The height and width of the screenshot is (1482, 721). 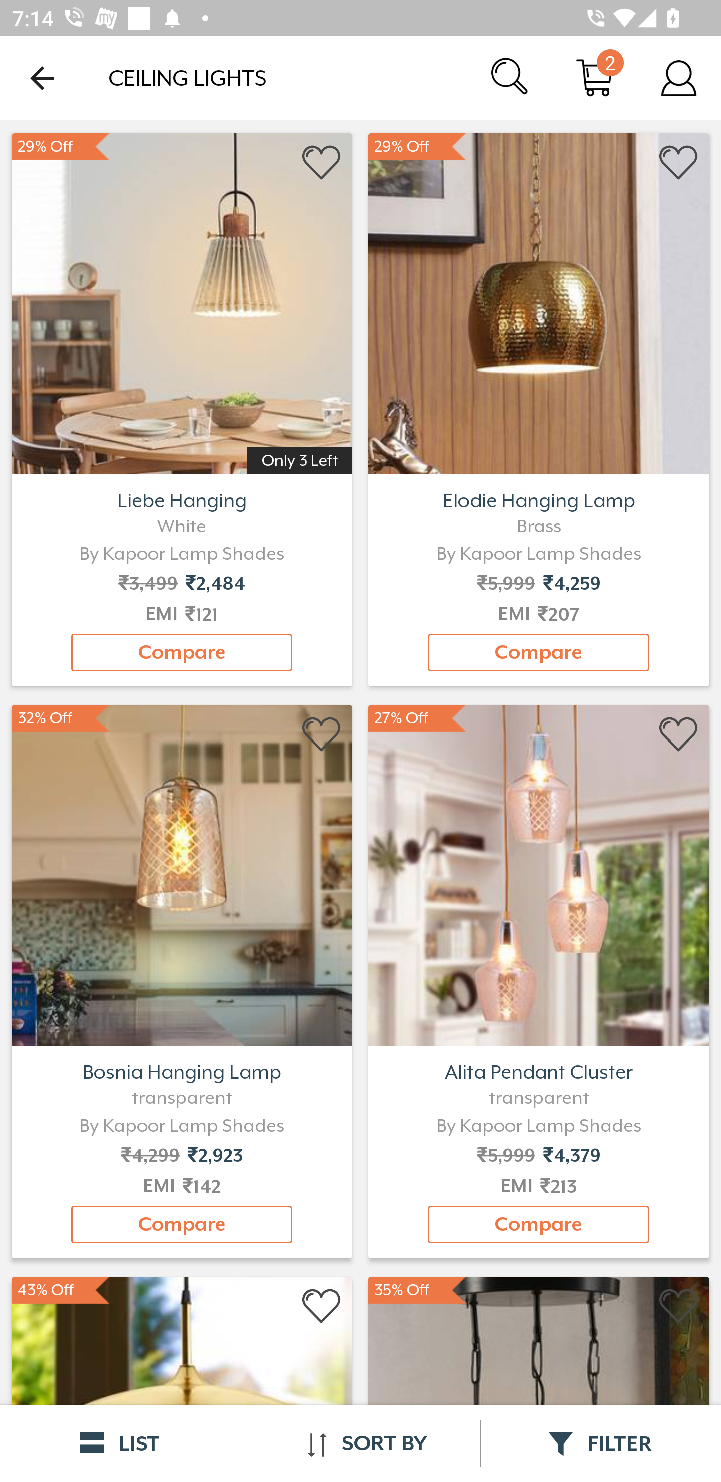 What do you see at coordinates (182, 1225) in the screenshot?
I see `Compare` at bounding box center [182, 1225].